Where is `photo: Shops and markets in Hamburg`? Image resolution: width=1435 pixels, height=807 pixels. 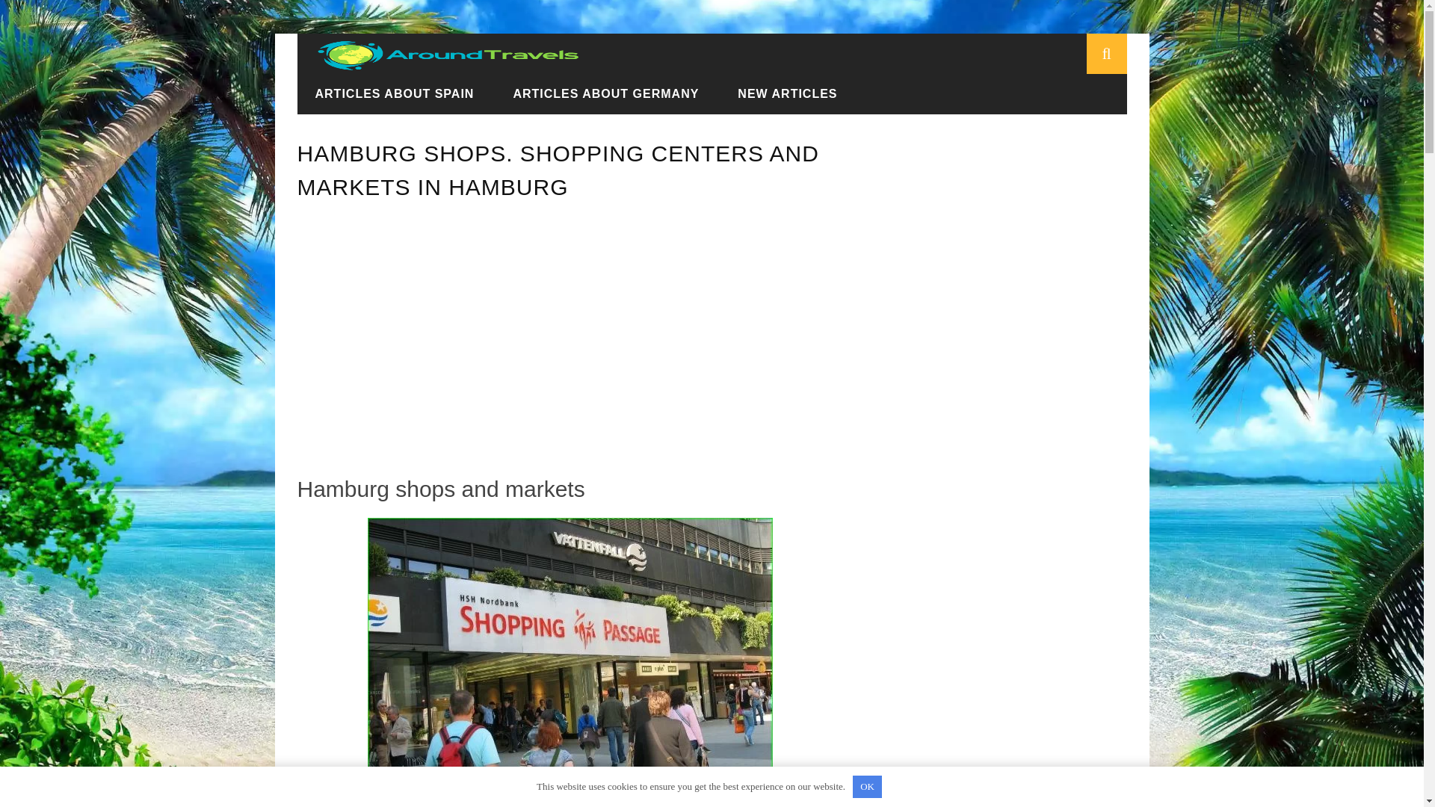
photo: Shops and markets in Hamburg is located at coordinates (570, 662).